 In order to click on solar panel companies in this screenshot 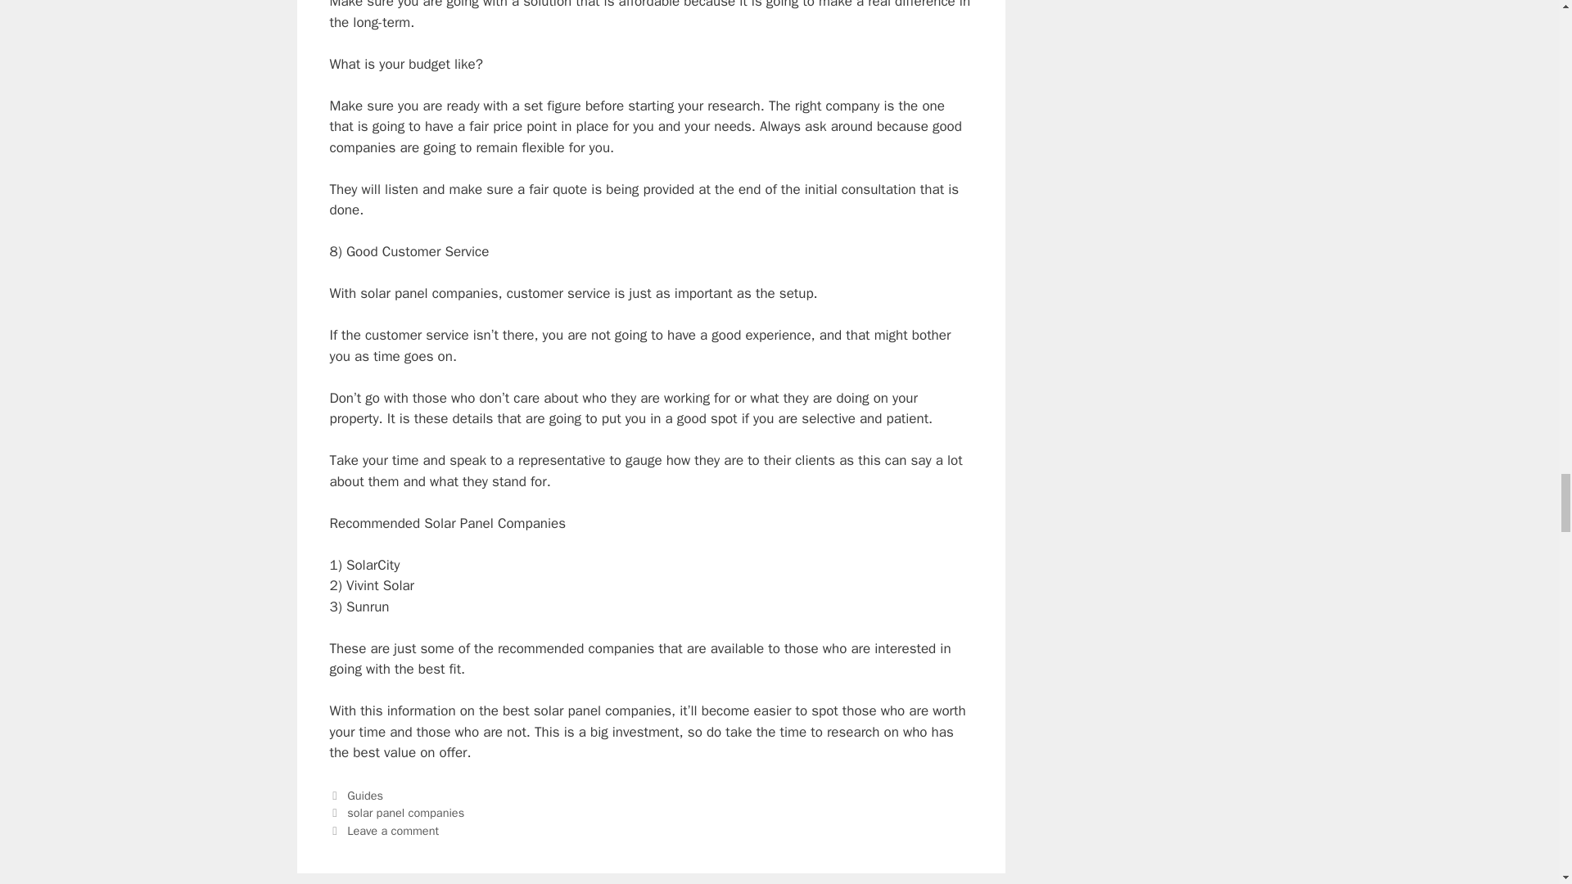, I will do `click(405, 812)`.